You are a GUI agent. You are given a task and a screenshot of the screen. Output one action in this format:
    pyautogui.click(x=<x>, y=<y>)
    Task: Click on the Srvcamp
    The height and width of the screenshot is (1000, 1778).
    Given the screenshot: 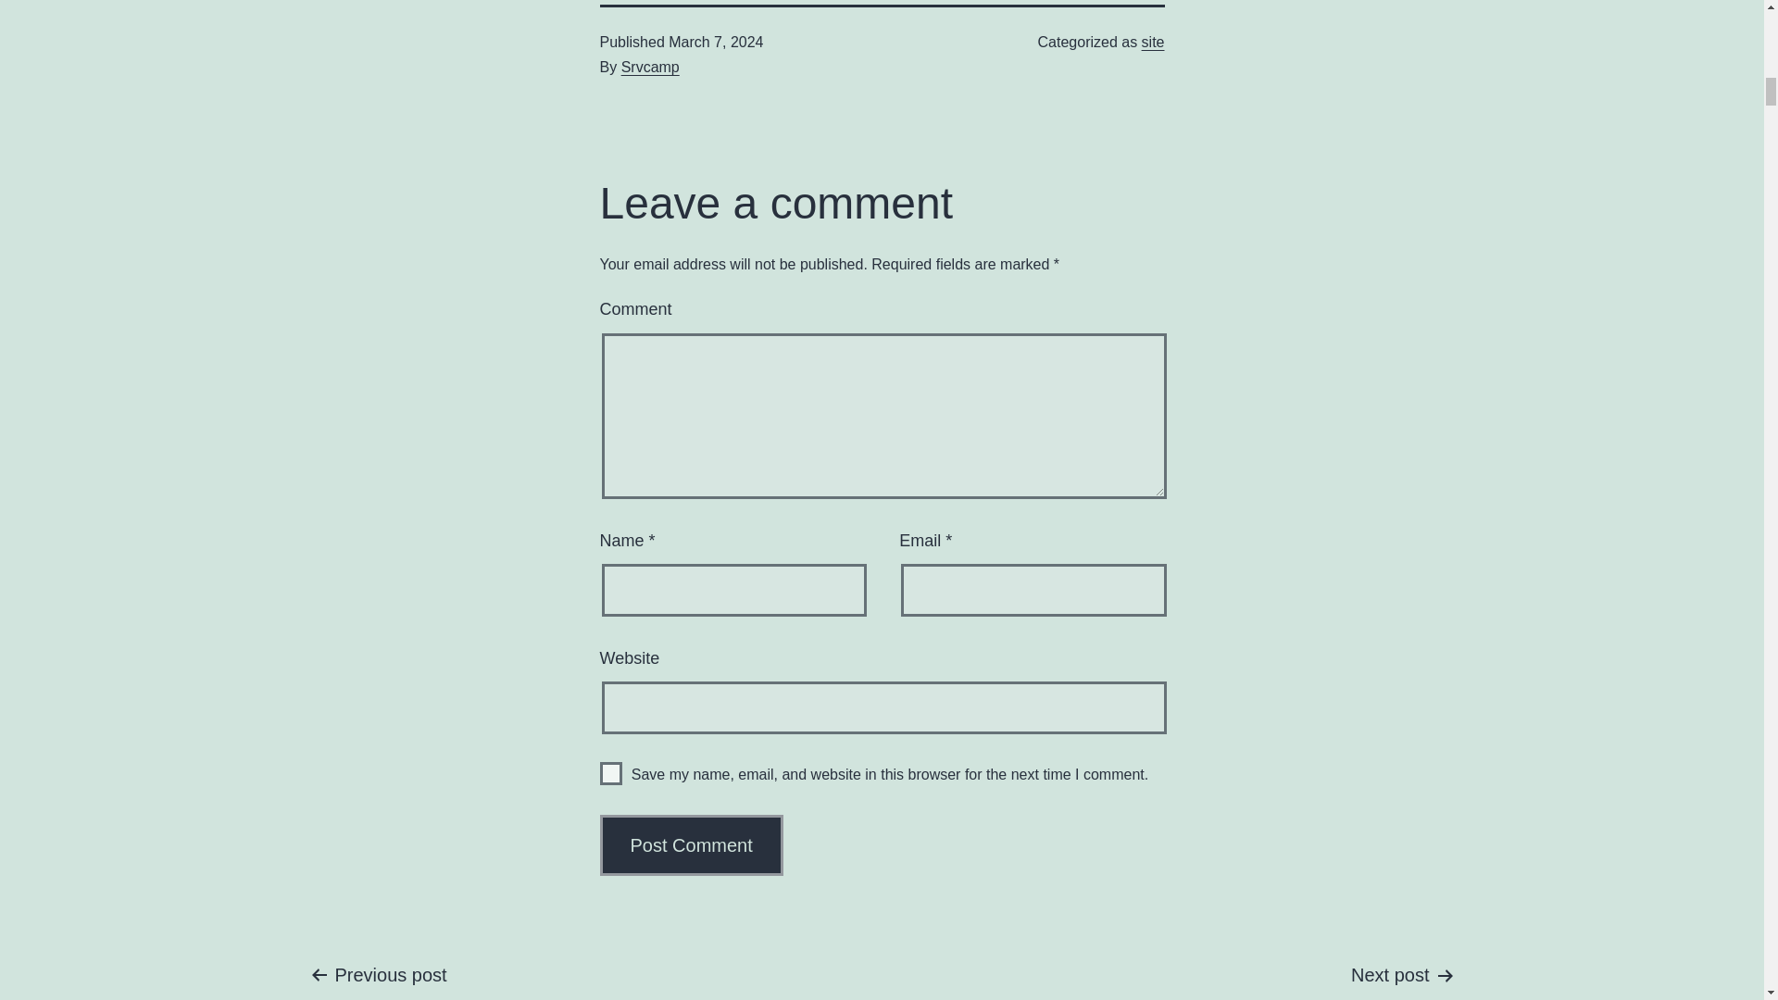 What is the action you would take?
    pyautogui.click(x=650, y=67)
    